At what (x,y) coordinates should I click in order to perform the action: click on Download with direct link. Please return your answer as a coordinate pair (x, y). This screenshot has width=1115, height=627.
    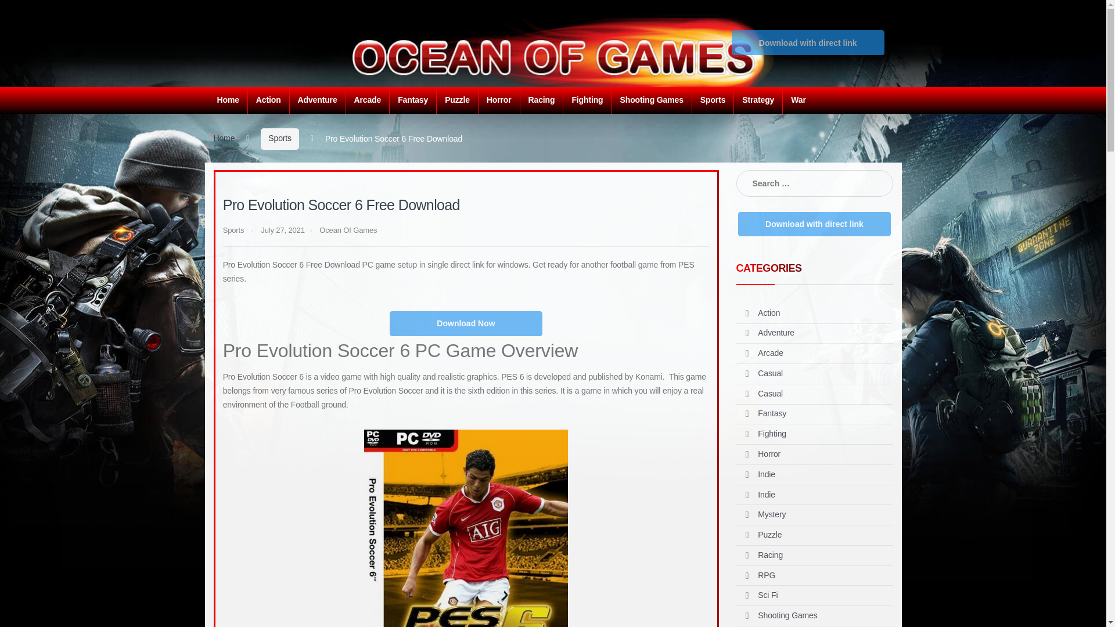
    Looking at the image, I should click on (807, 42).